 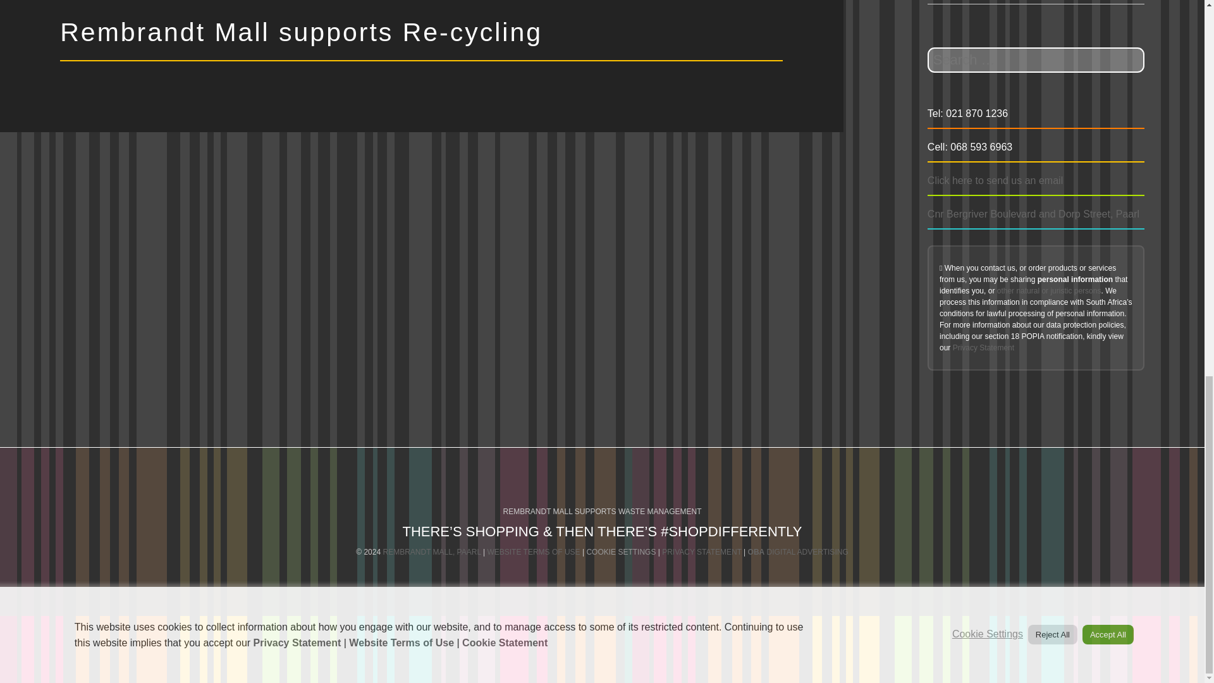 I want to click on PRIVACY STATEMENT, so click(x=702, y=552).